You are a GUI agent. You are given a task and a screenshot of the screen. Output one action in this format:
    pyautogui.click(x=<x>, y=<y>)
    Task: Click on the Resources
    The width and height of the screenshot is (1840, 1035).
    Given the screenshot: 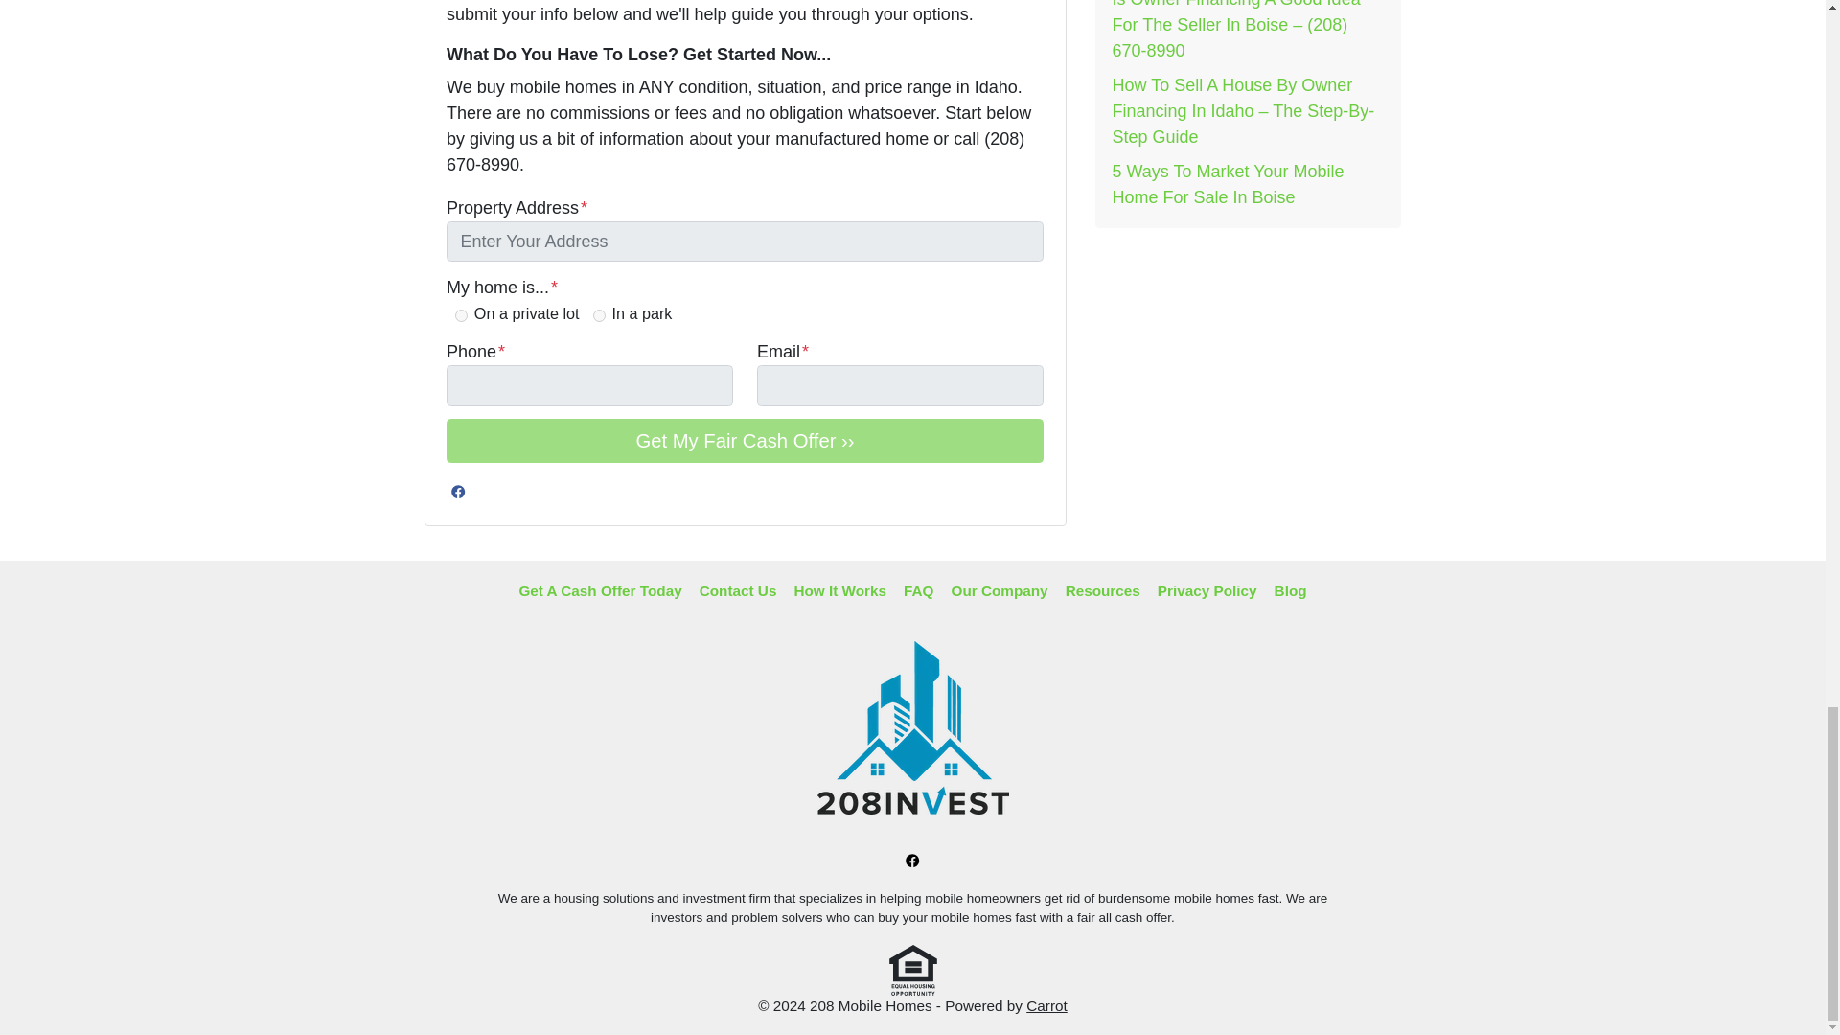 What is the action you would take?
    pyautogui.click(x=1102, y=591)
    